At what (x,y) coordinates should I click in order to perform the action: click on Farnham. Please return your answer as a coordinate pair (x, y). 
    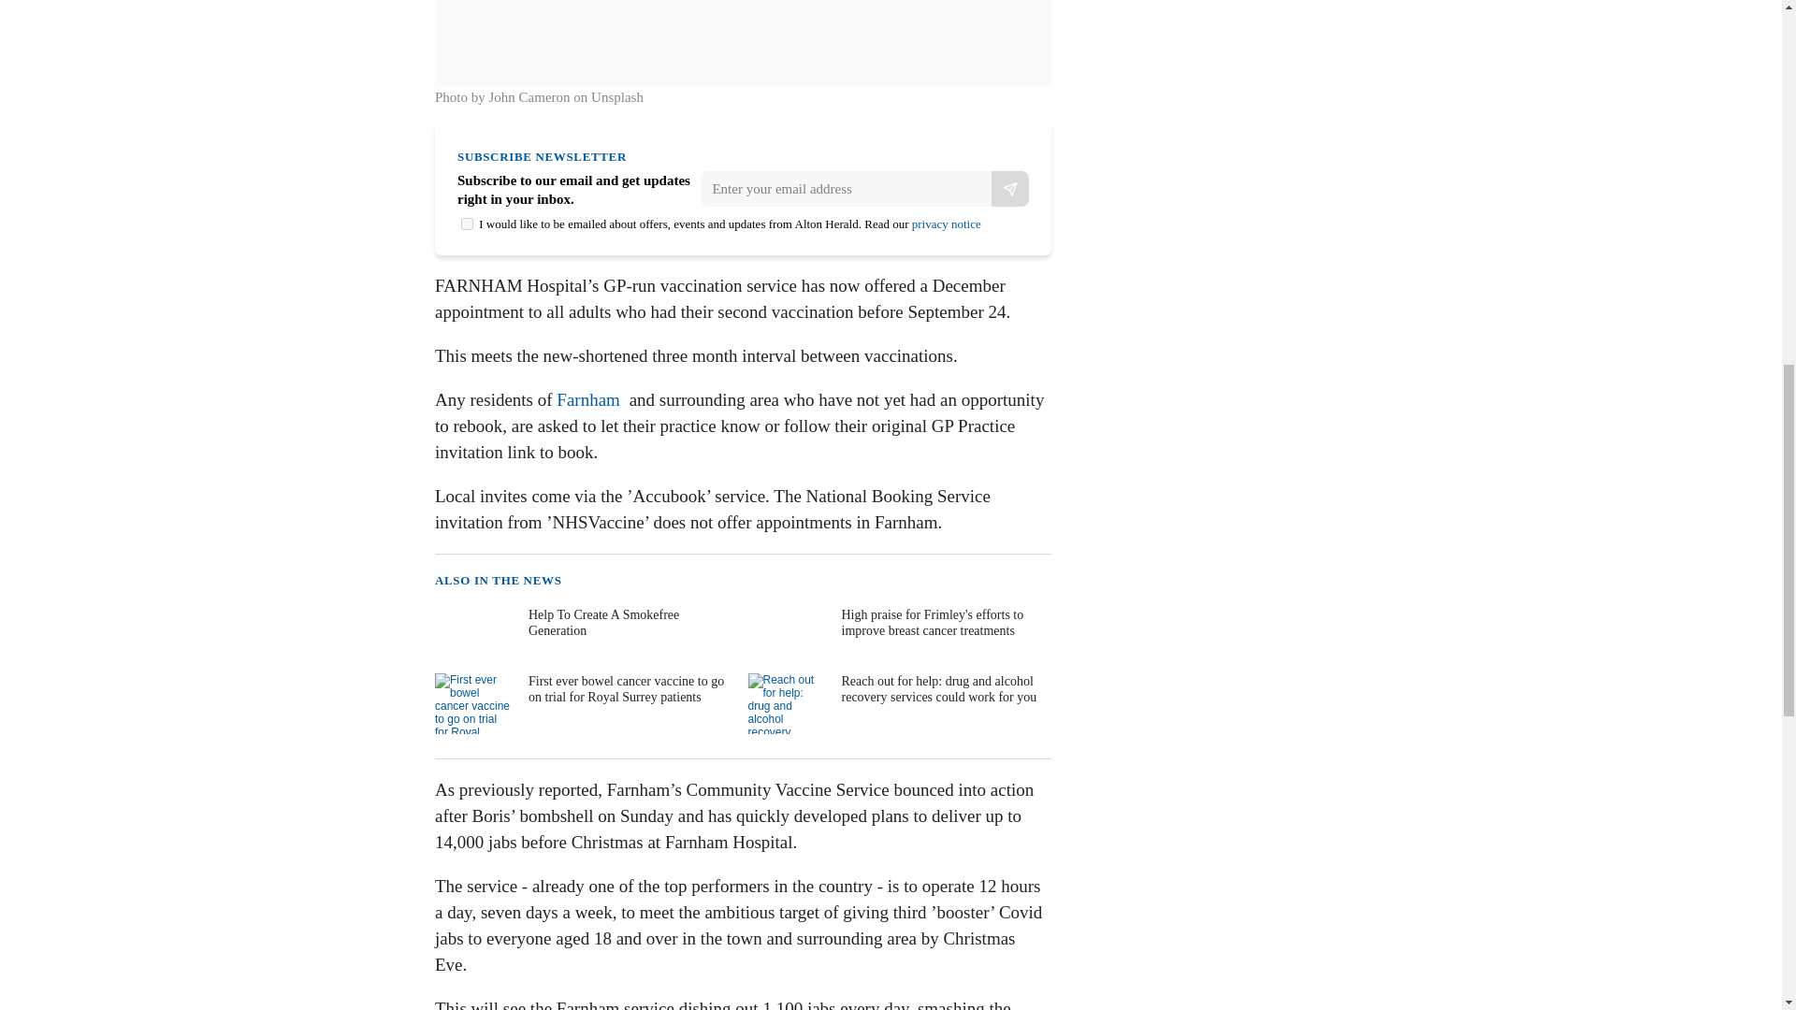
    Looking at the image, I should click on (587, 399).